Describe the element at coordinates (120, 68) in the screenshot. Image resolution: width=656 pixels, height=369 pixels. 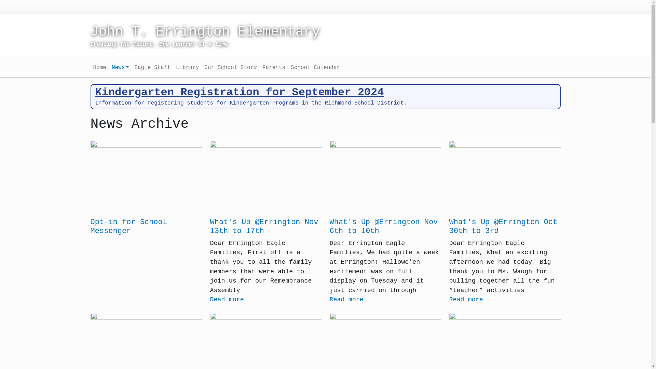
I see `News` at that location.